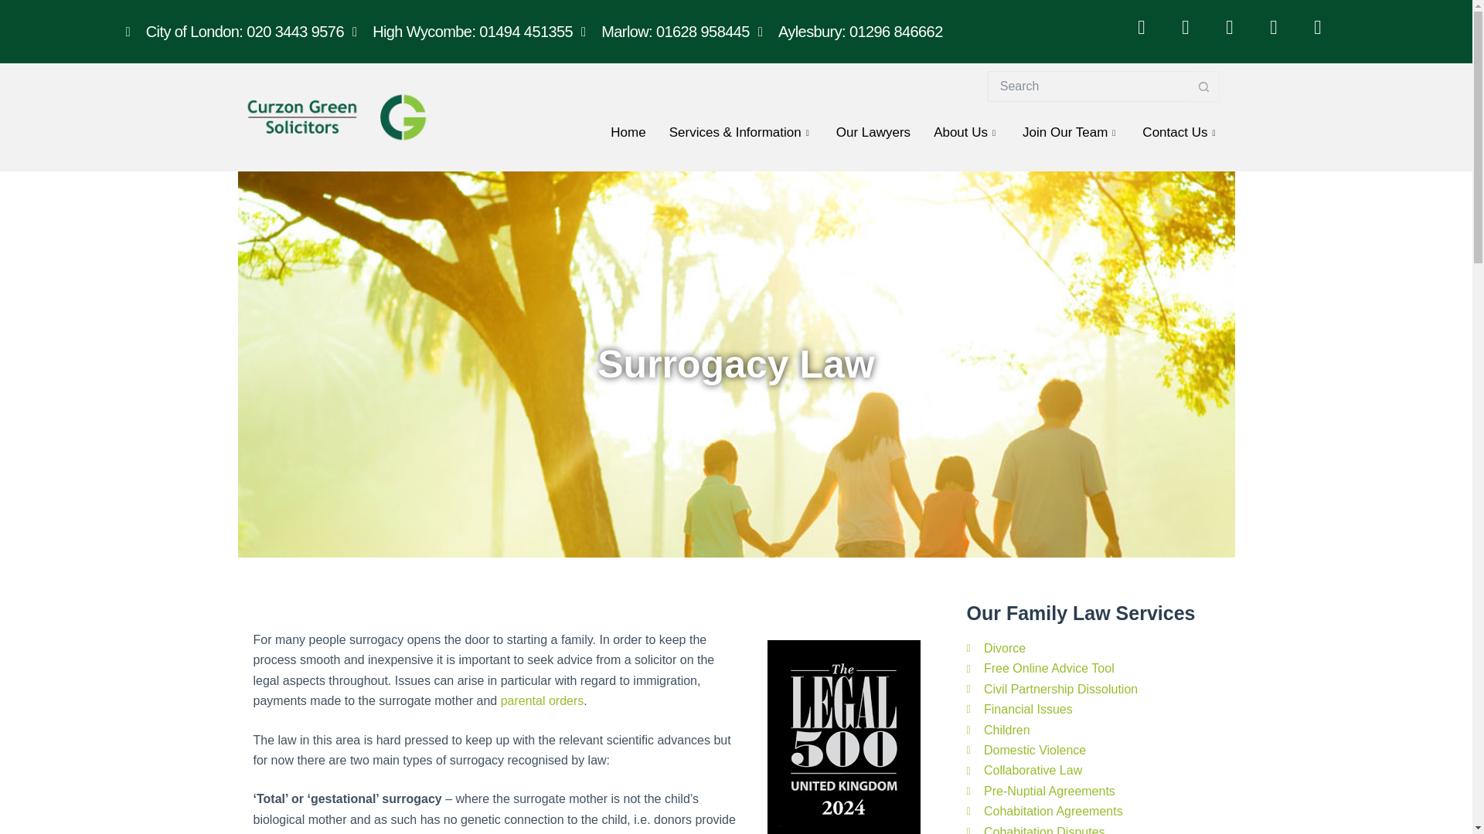 This screenshot has height=834, width=1484. I want to click on Skip to content, so click(15, 8).